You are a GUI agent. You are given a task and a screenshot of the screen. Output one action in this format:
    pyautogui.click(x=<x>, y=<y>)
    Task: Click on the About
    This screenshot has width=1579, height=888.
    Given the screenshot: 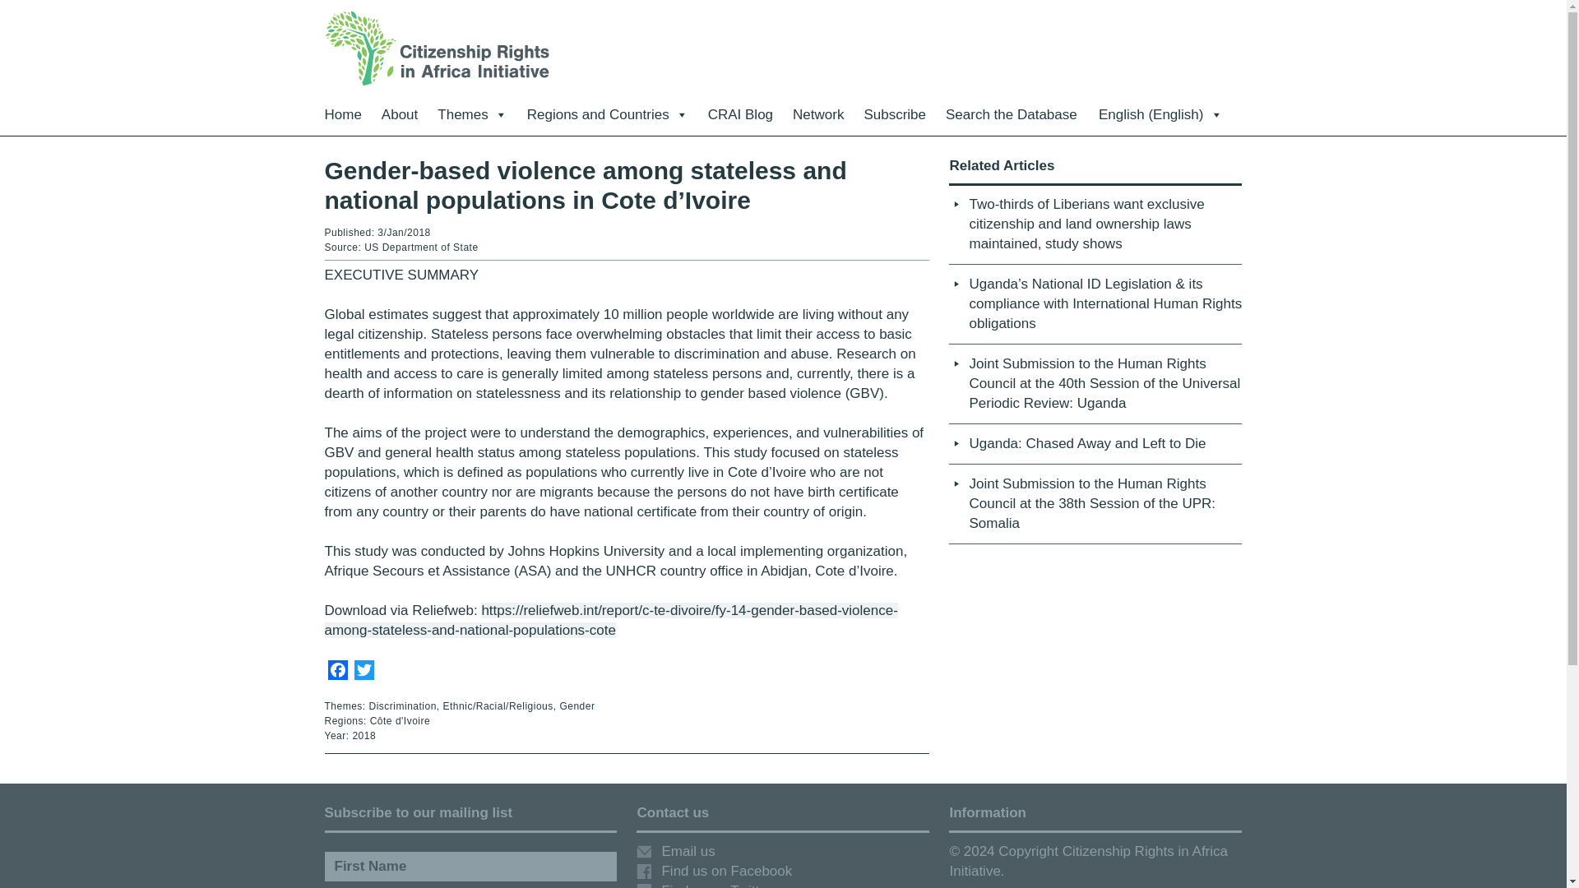 What is the action you would take?
    pyautogui.click(x=400, y=115)
    